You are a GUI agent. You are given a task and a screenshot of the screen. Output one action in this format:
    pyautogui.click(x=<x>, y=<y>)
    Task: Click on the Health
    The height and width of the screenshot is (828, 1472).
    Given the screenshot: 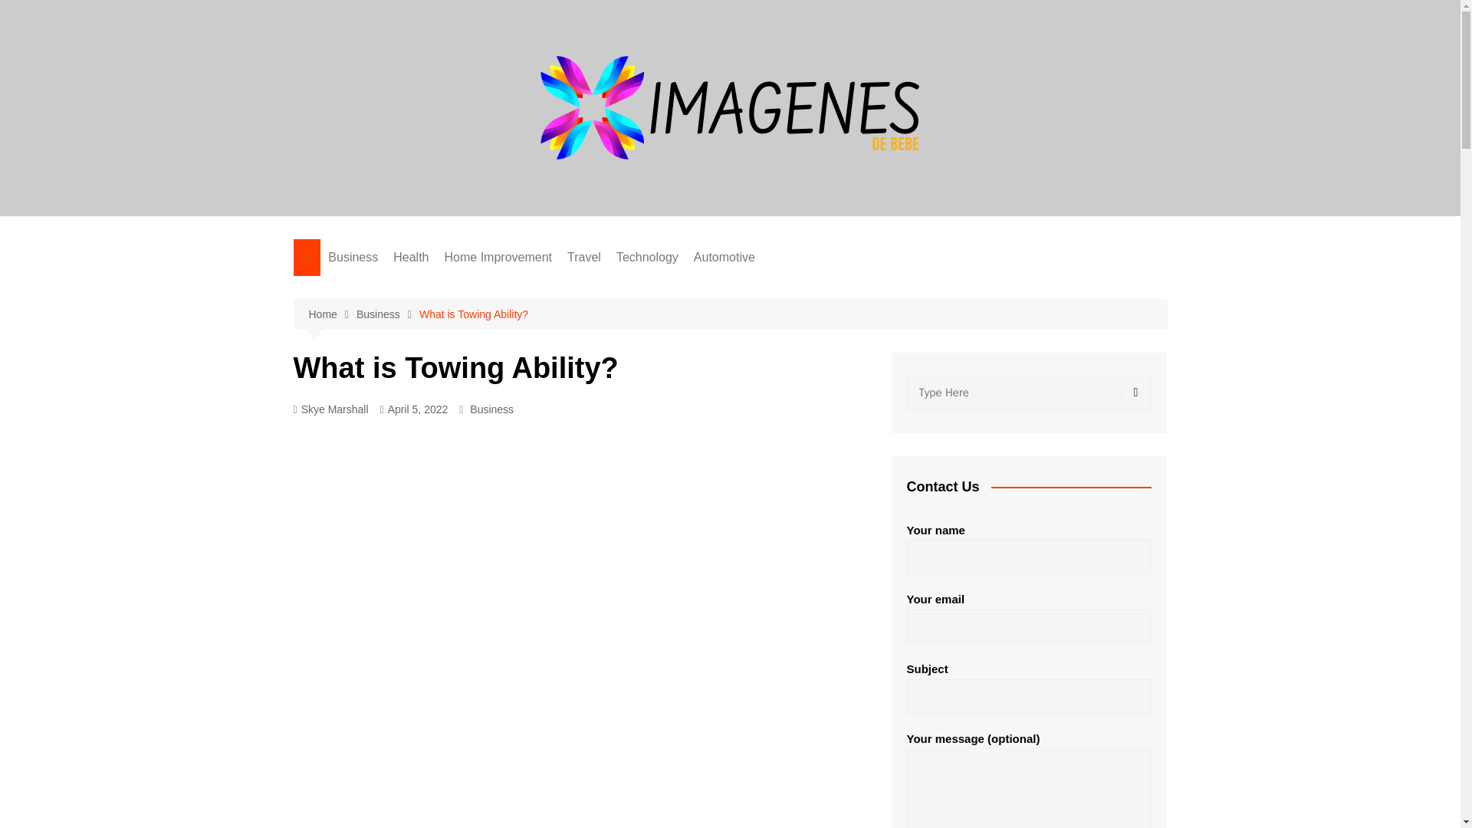 What is the action you would take?
    pyautogui.click(x=411, y=258)
    